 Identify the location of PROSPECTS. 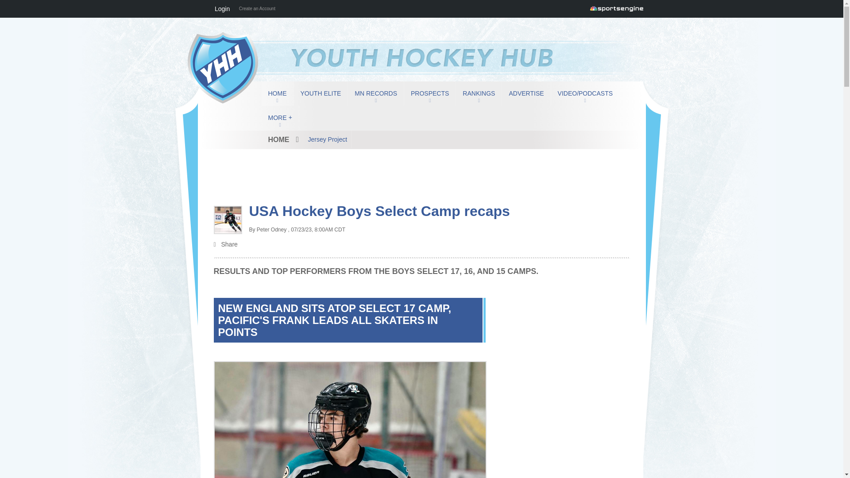
(430, 93).